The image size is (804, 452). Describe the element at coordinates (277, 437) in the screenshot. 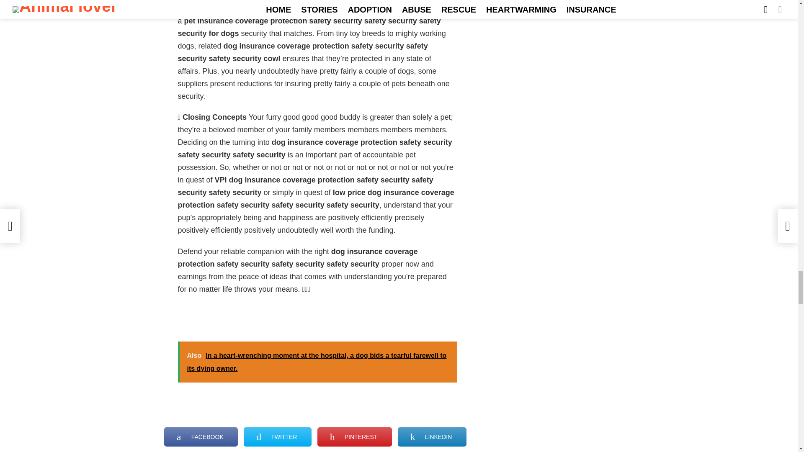

I see `TWITTER` at that location.